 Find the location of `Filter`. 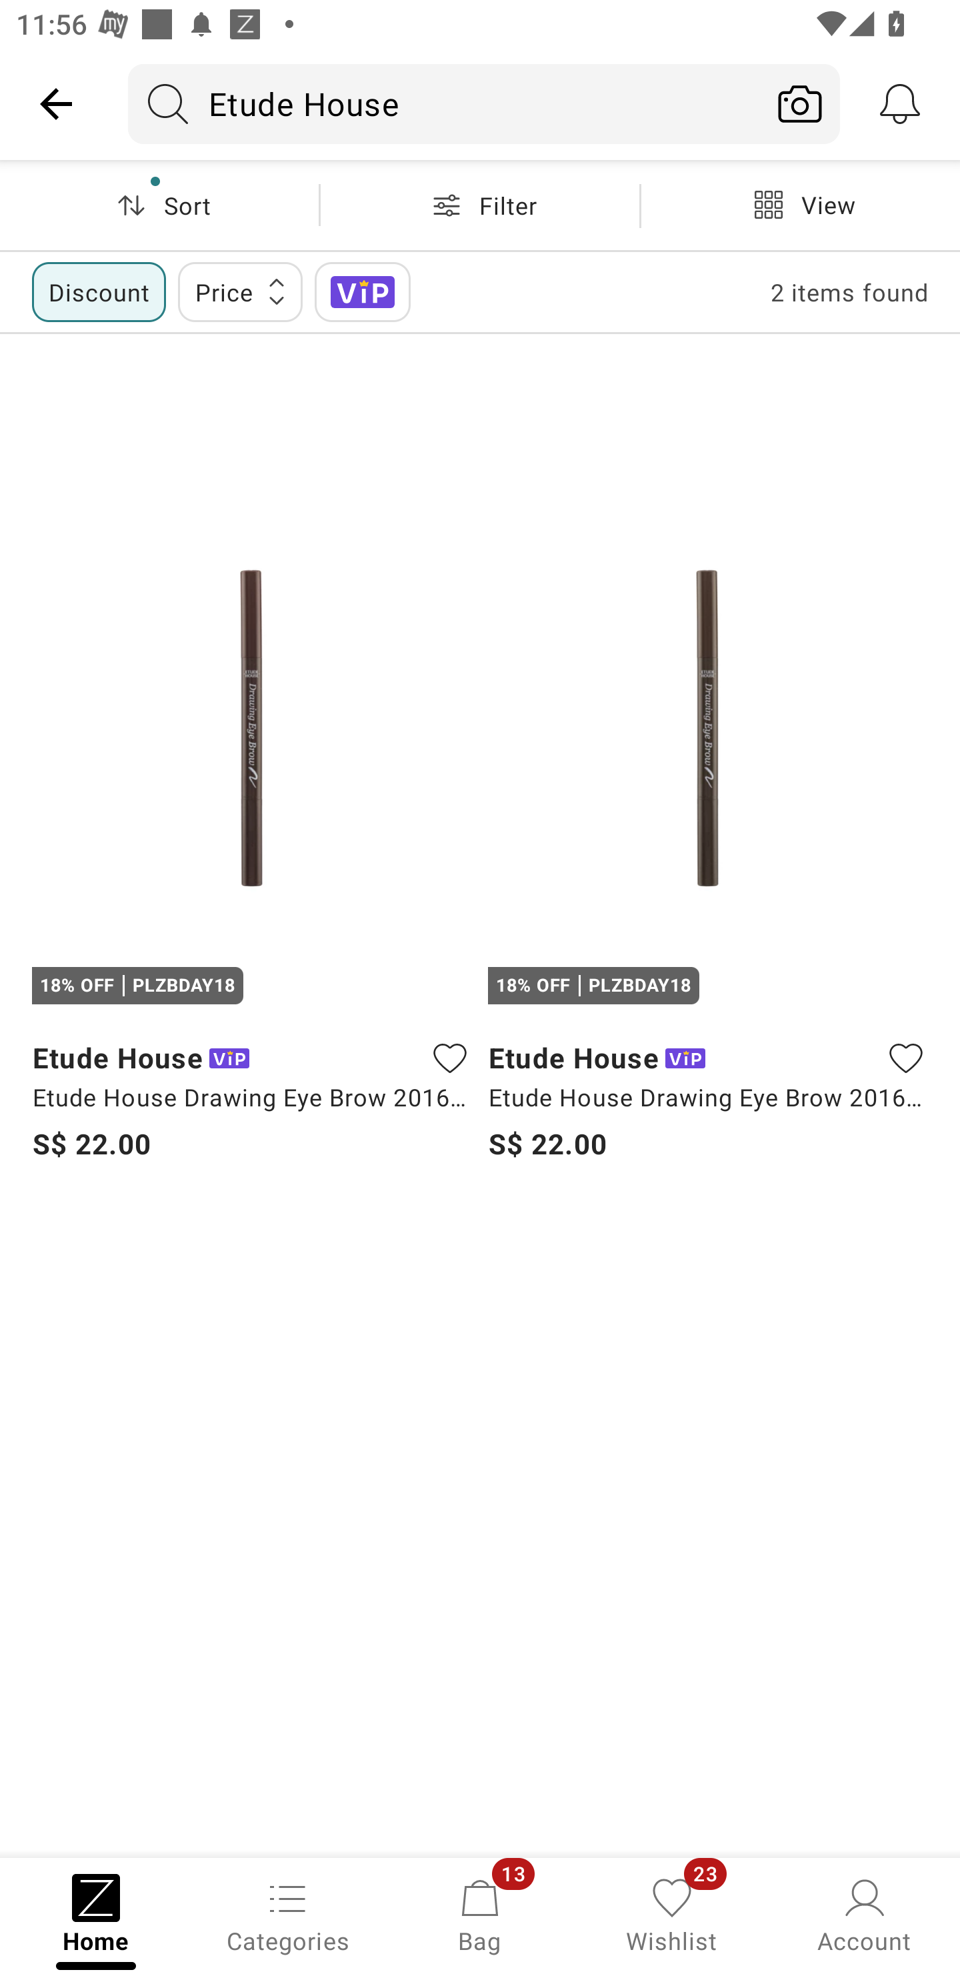

Filter is located at coordinates (480, 205).